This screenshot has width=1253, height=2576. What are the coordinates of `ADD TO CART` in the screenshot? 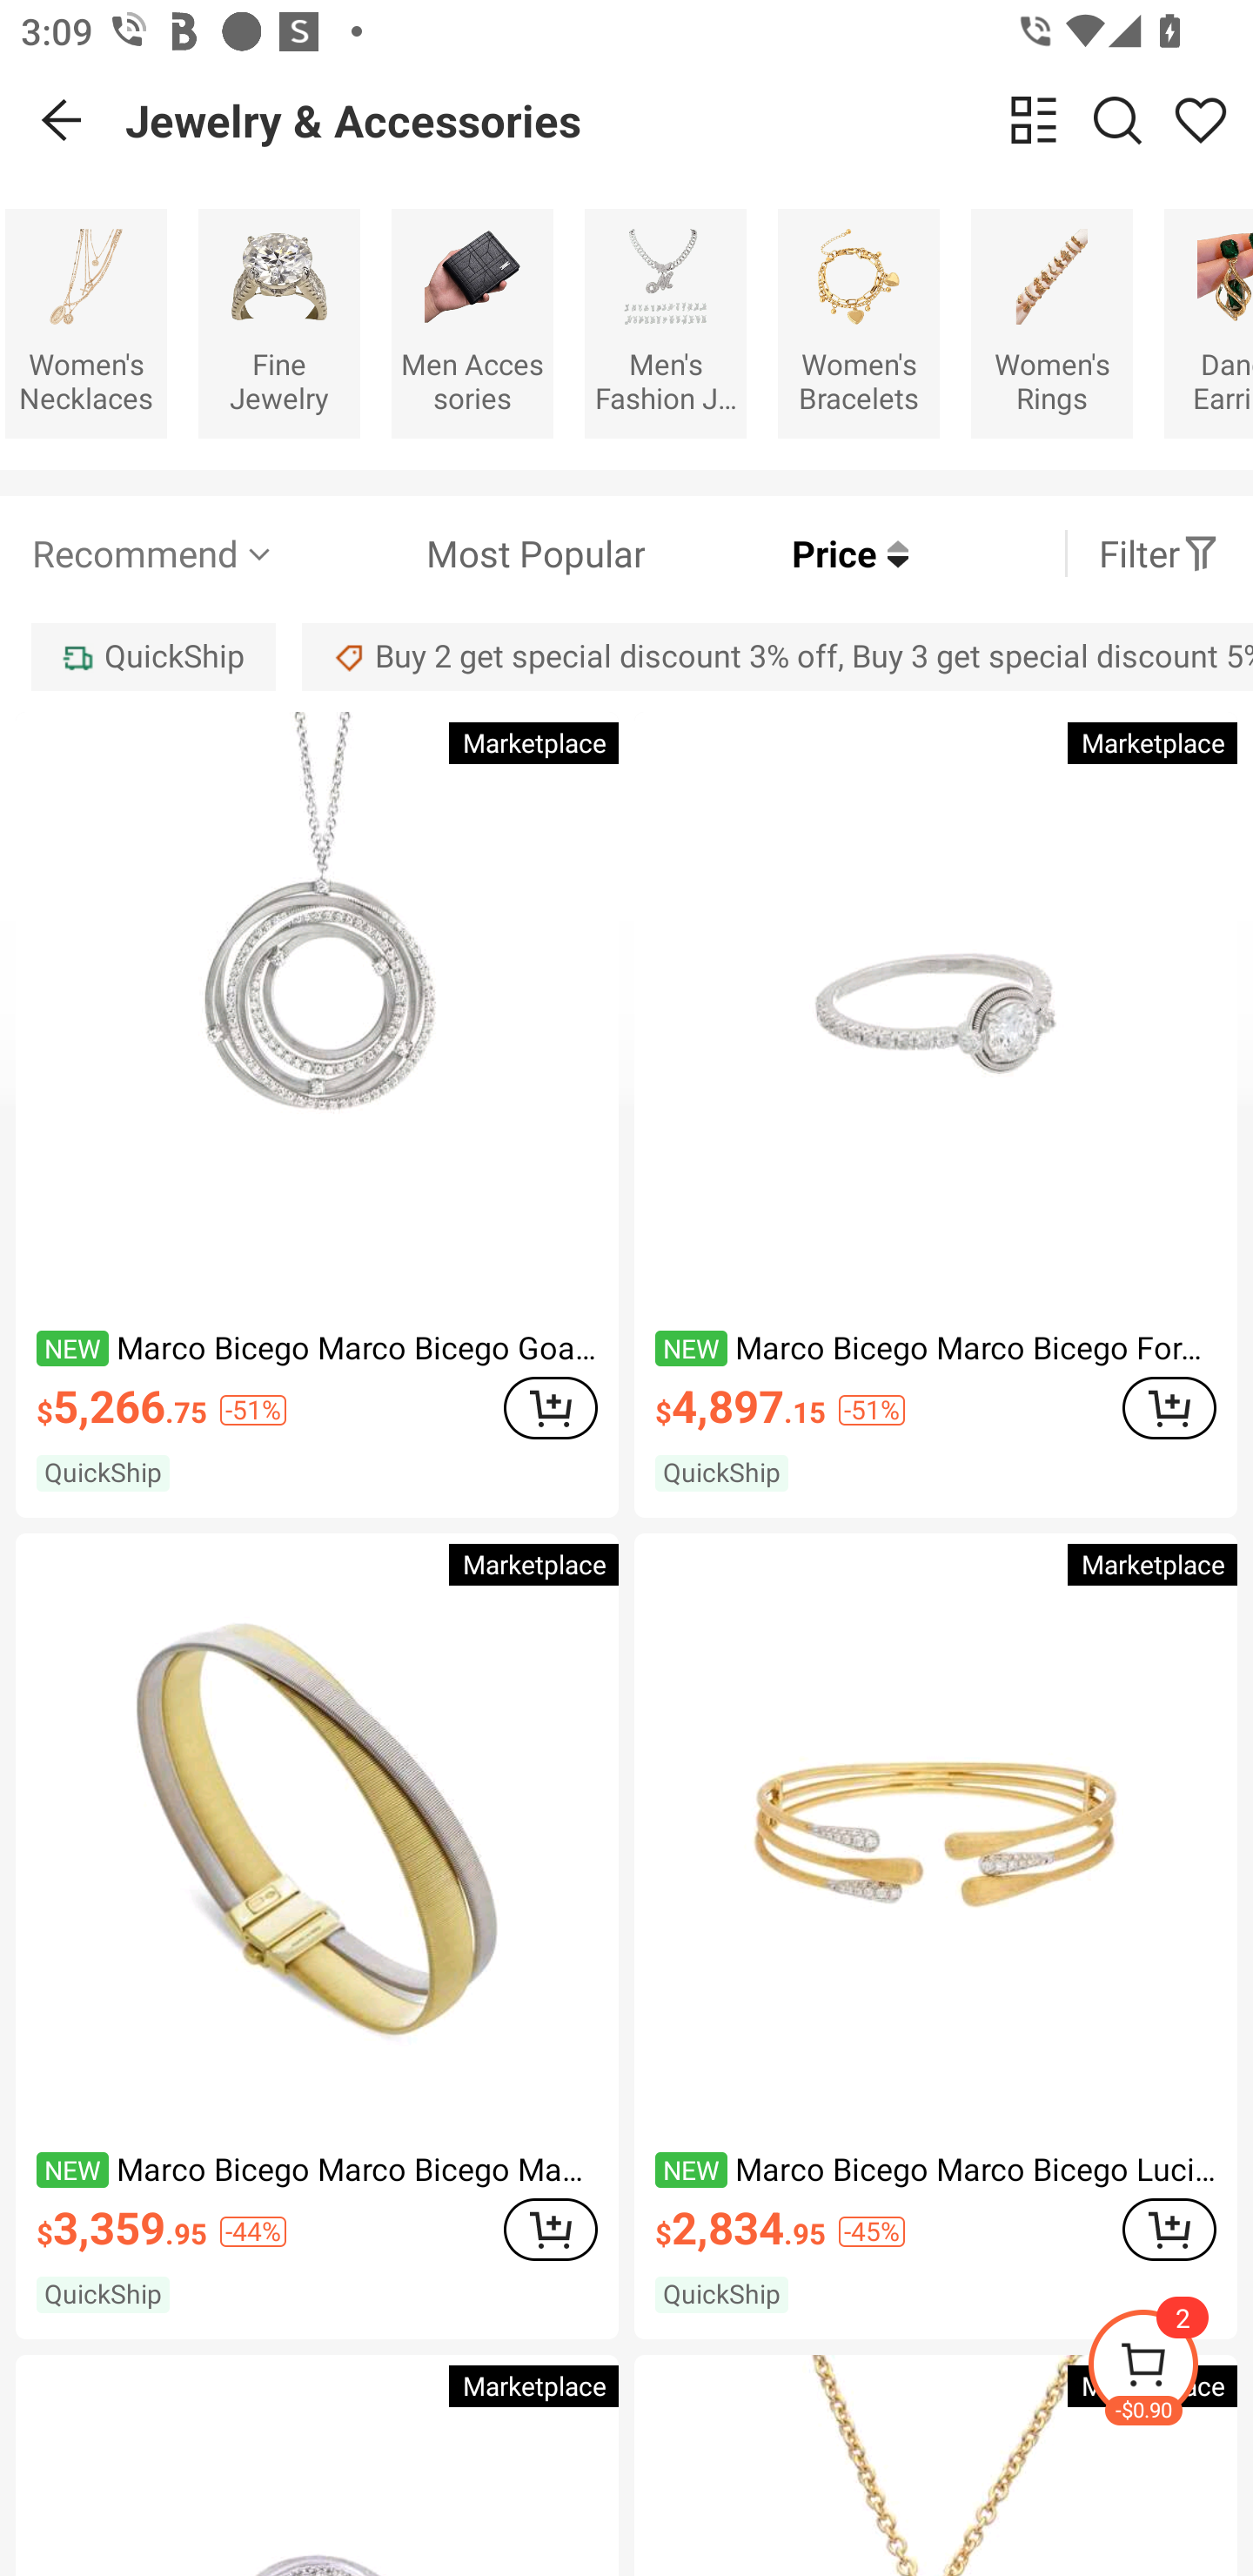 It's located at (1169, 2229).